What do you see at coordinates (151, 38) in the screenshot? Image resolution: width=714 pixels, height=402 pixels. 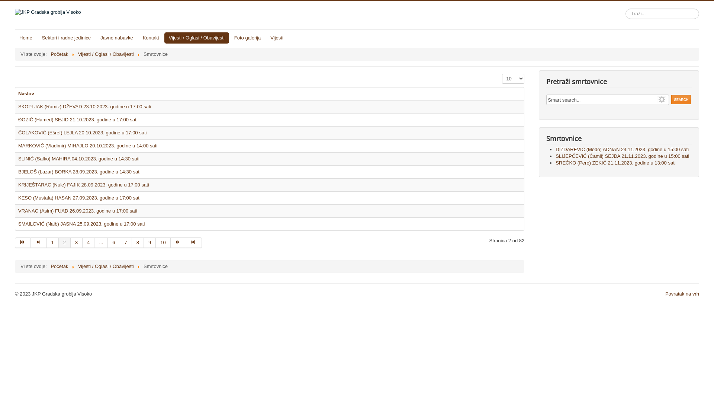 I see `Kontakt` at bounding box center [151, 38].